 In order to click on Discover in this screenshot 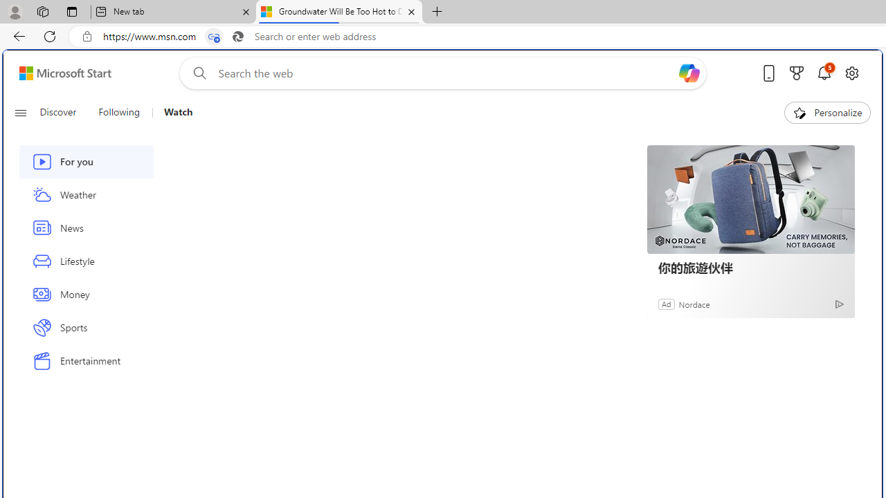, I will do `click(64, 112)`.